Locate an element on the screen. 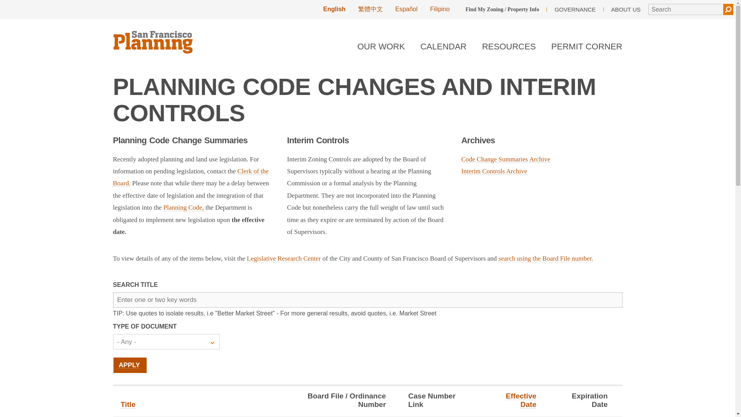 The height and width of the screenshot is (417, 741). ABOUT US is located at coordinates (626, 9).